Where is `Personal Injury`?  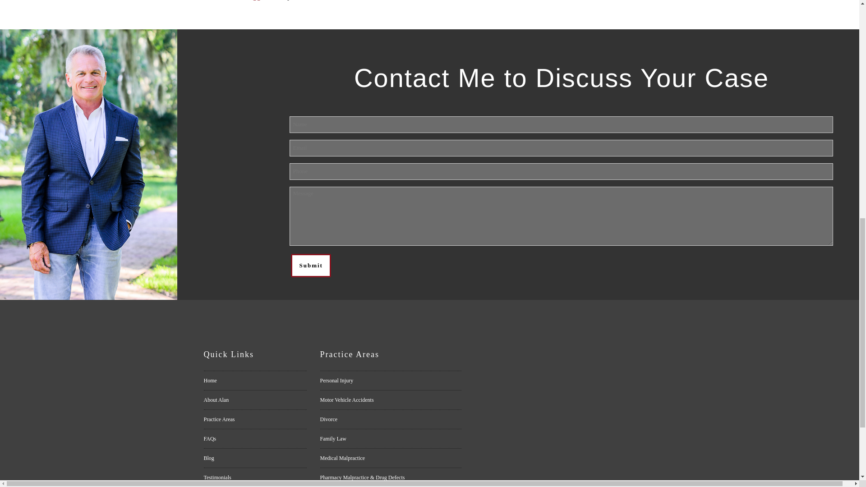
Personal Injury is located at coordinates (391, 381).